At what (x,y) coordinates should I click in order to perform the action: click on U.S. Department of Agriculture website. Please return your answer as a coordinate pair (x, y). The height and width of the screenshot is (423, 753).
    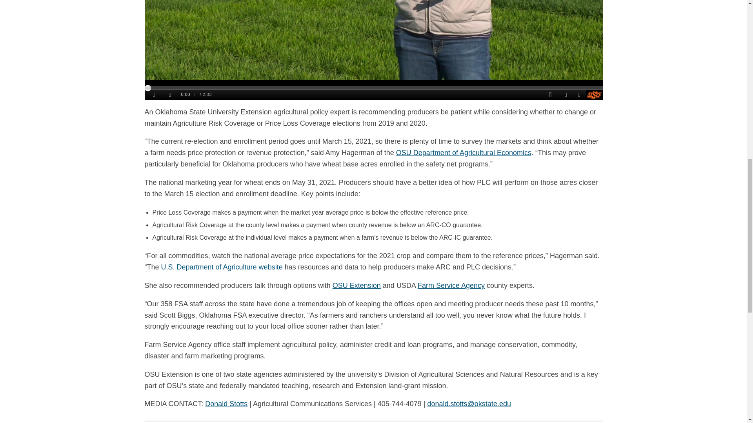
    Looking at the image, I should click on (222, 267).